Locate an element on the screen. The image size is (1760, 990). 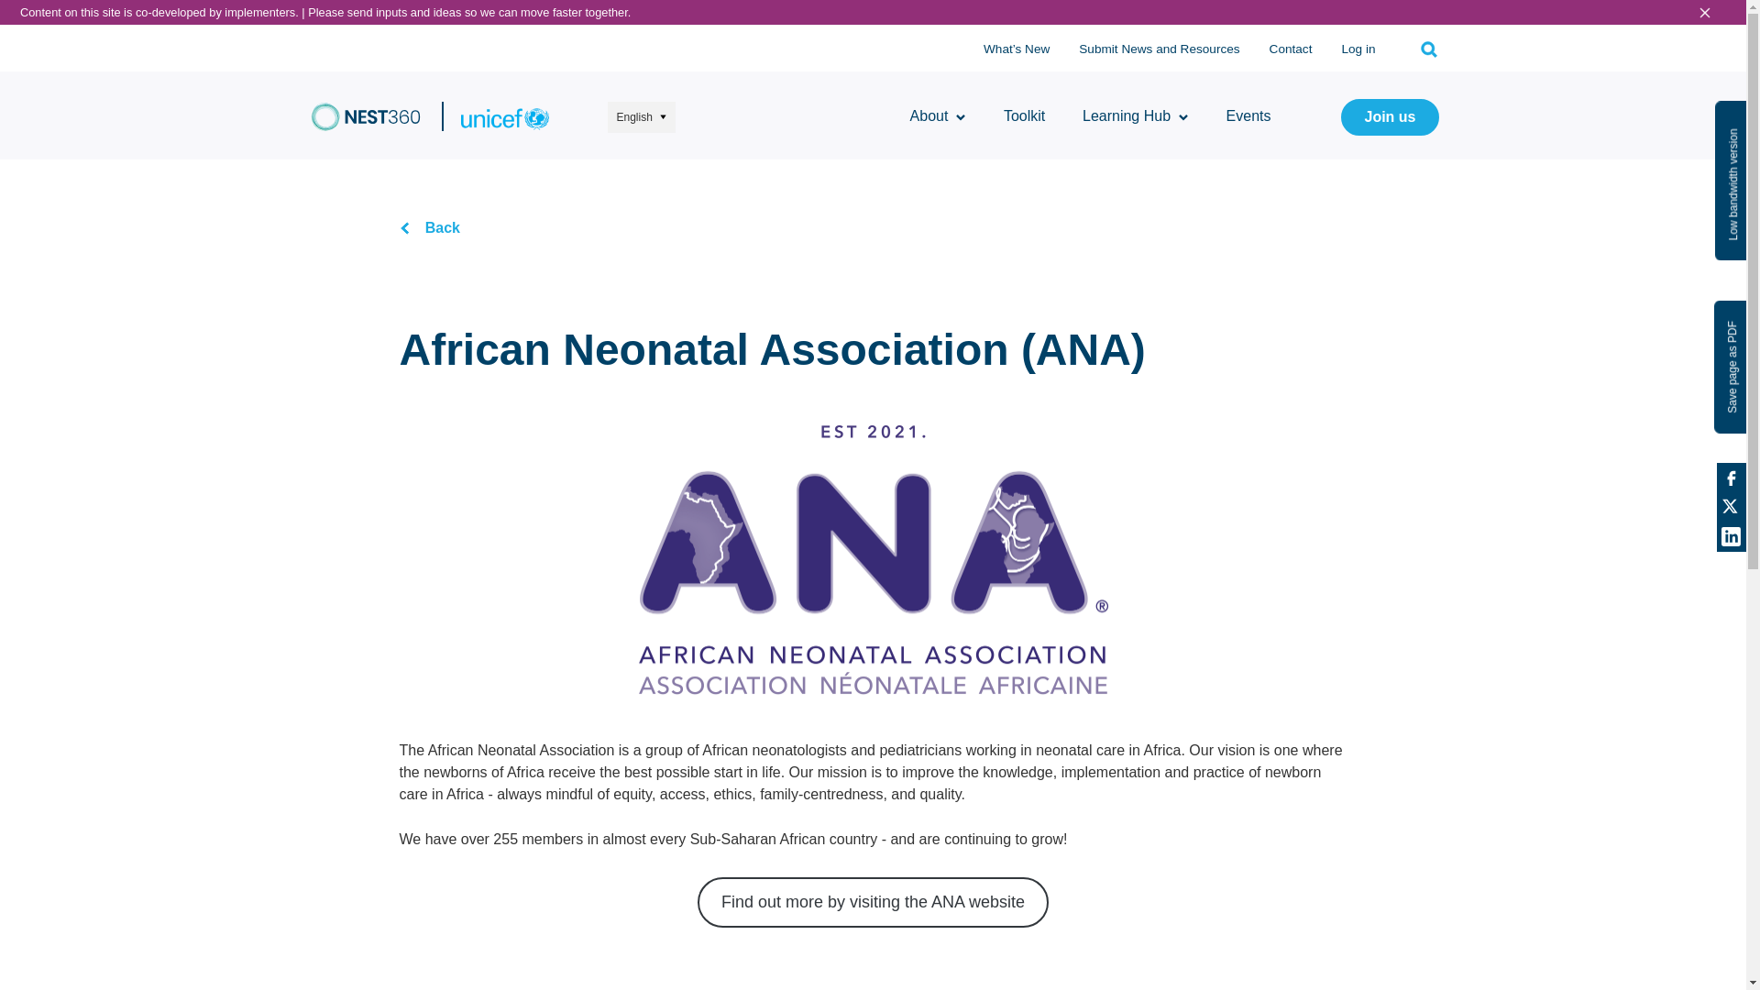
Log in is located at coordinates (1358, 49).